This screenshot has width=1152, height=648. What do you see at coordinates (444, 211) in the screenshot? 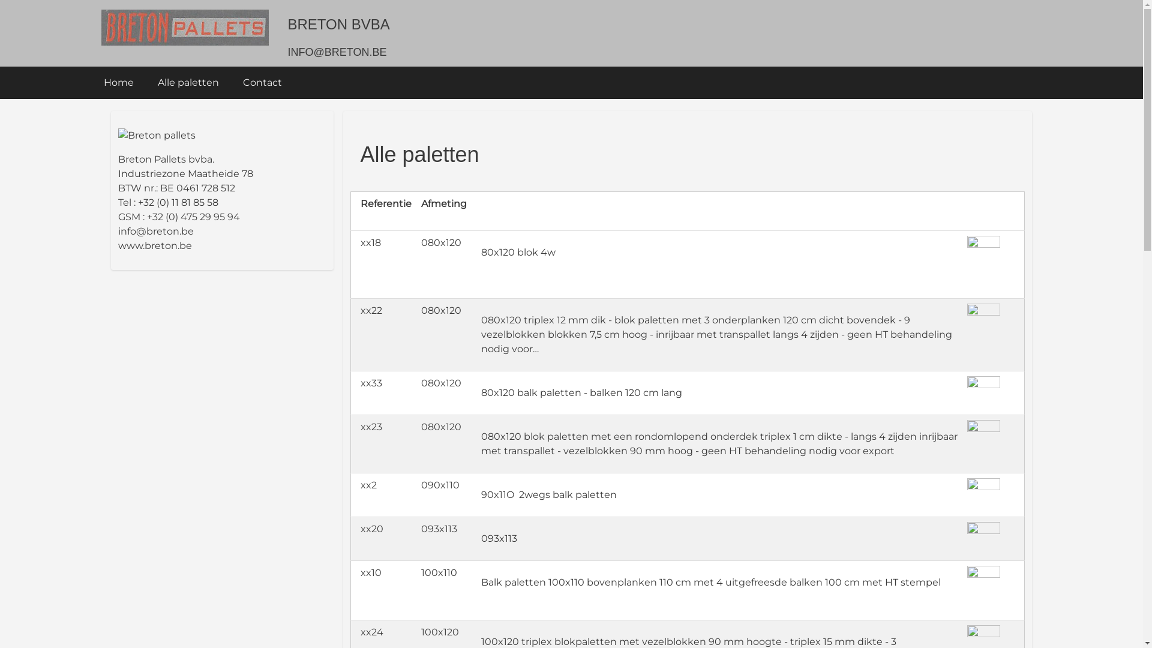
I see `Afmeting
Aflopend sorteren` at bounding box center [444, 211].